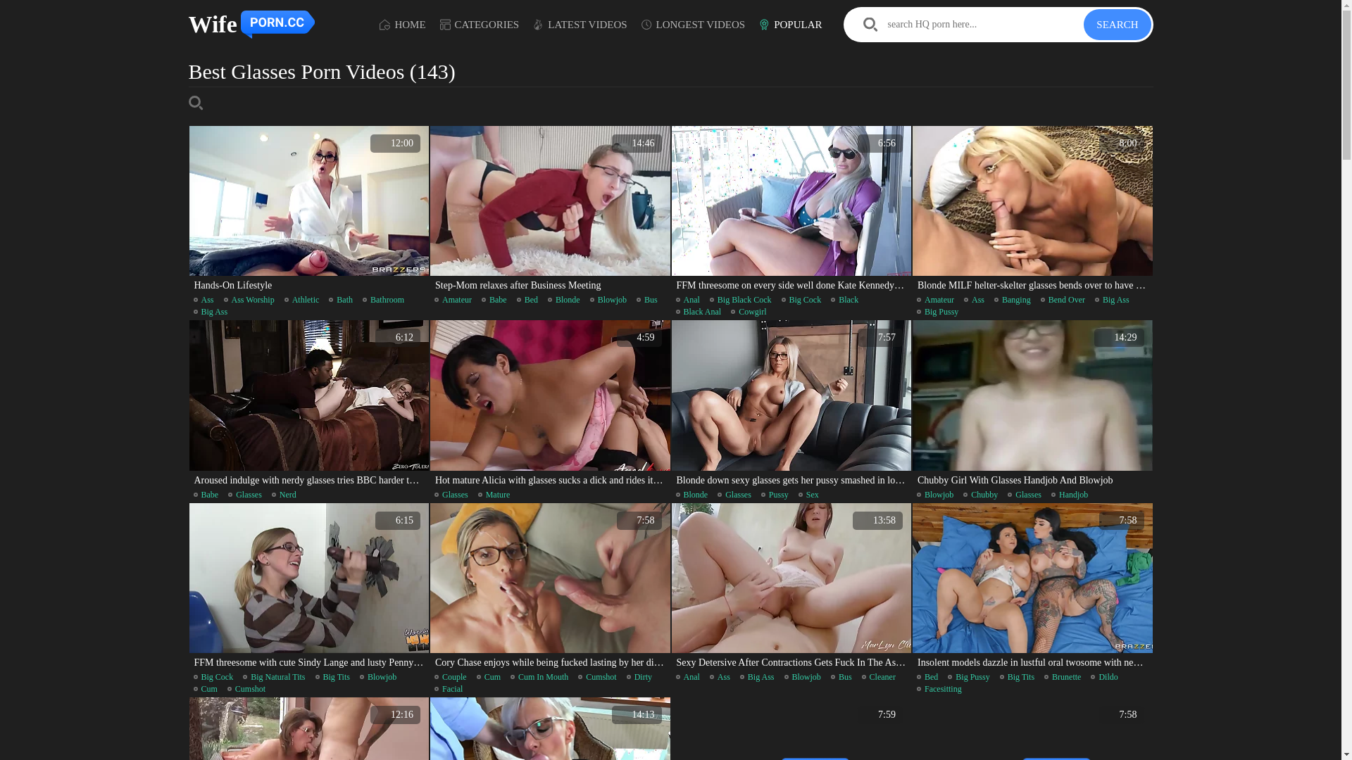 Image resolution: width=1352 pixels, height=760 pixels. Describe the element at coordinates (801, 300) in the screenshot. I see `Big Cock` at that location.